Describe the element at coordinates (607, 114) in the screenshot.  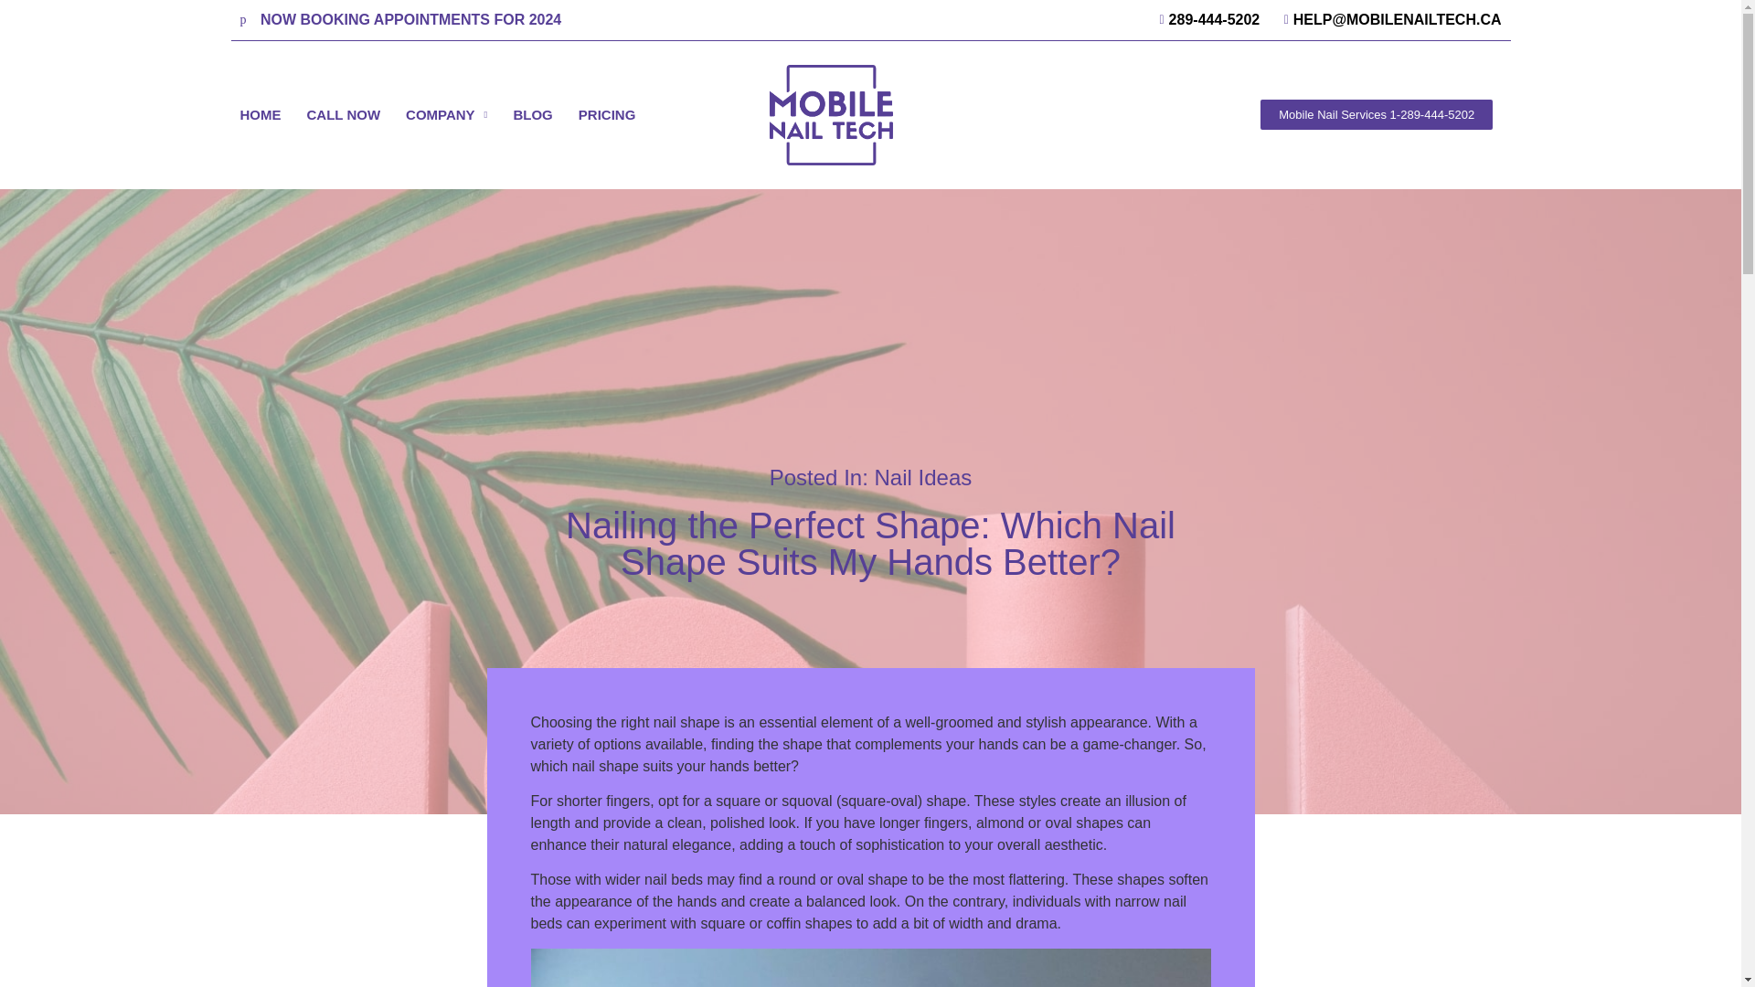
I see `PRICING` at that location.